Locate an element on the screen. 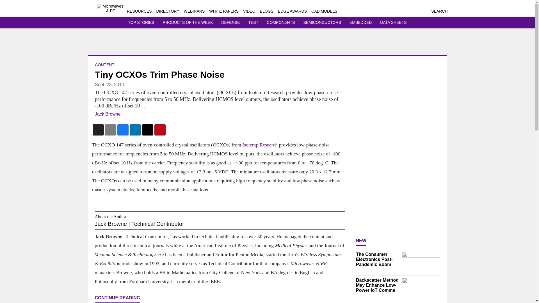  VIDEO is located at coordinates (249, 11).